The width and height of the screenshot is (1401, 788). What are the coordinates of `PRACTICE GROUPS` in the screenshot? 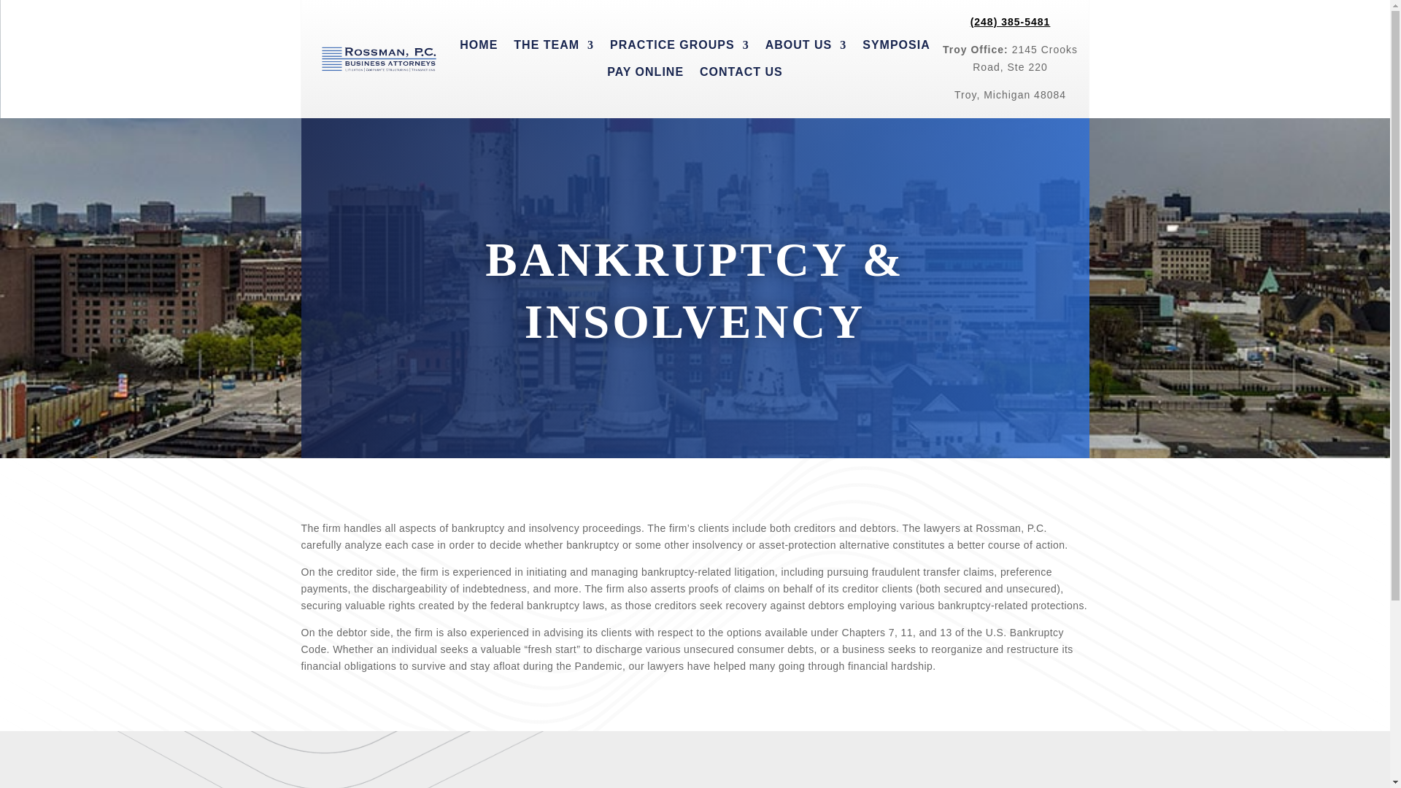 It's located at (679, 48).